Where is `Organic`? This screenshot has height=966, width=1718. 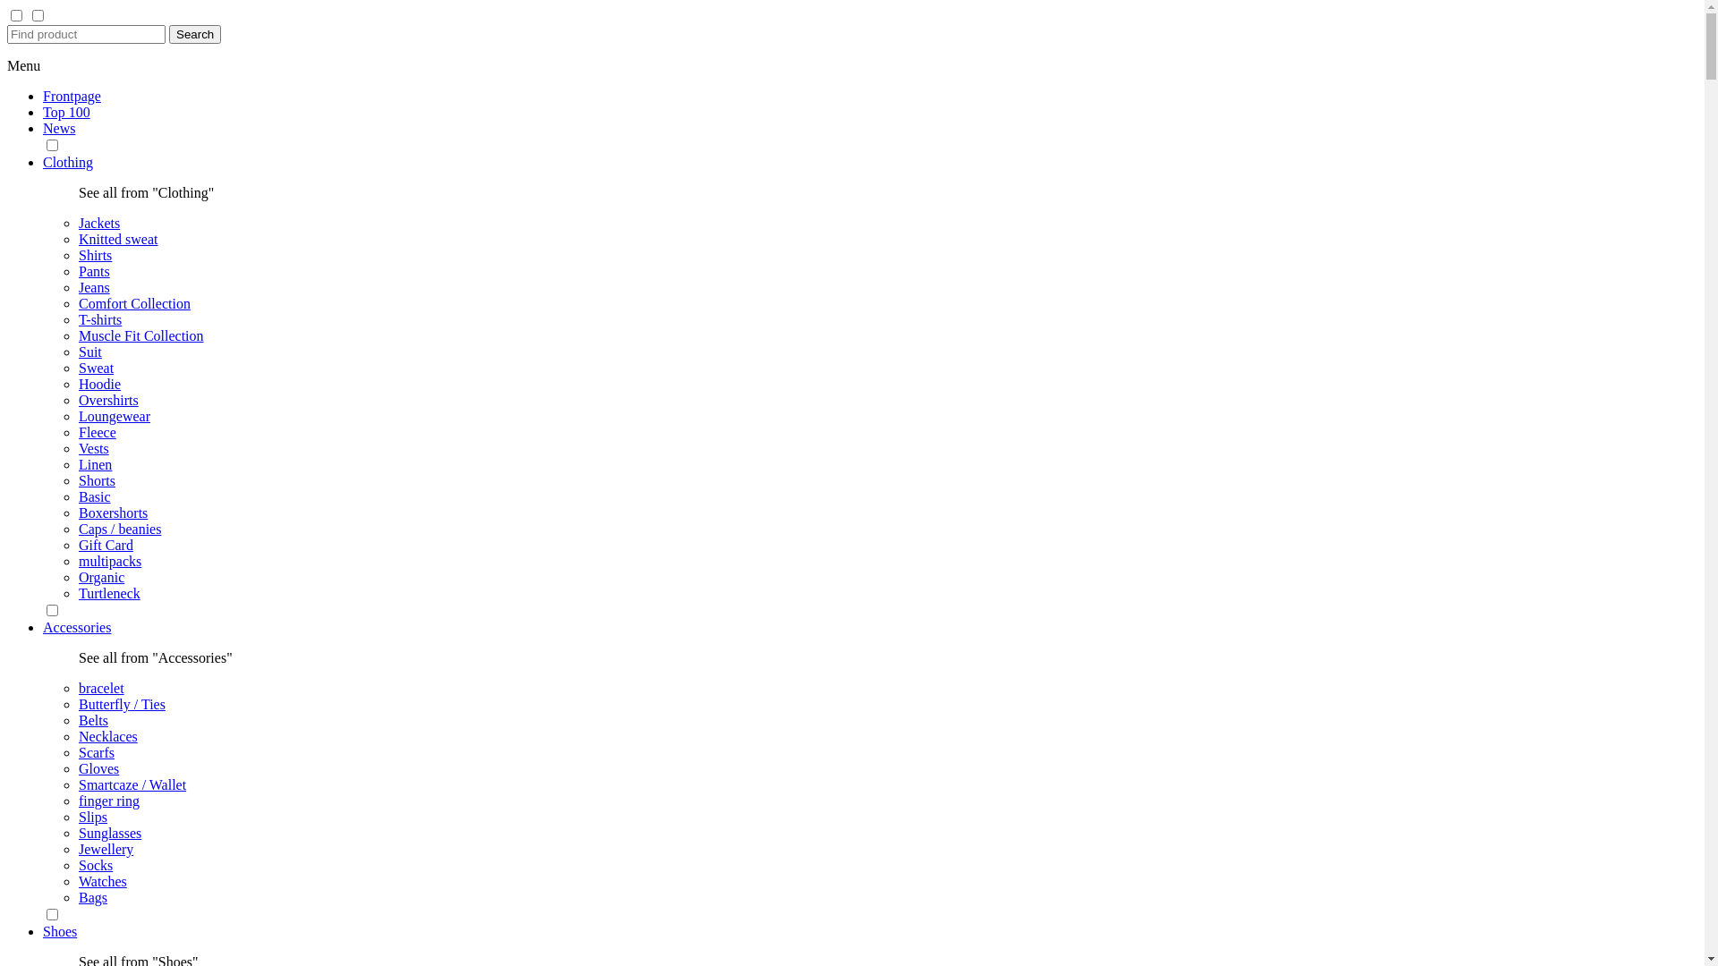
Organic is located at coordinates (102, 578).